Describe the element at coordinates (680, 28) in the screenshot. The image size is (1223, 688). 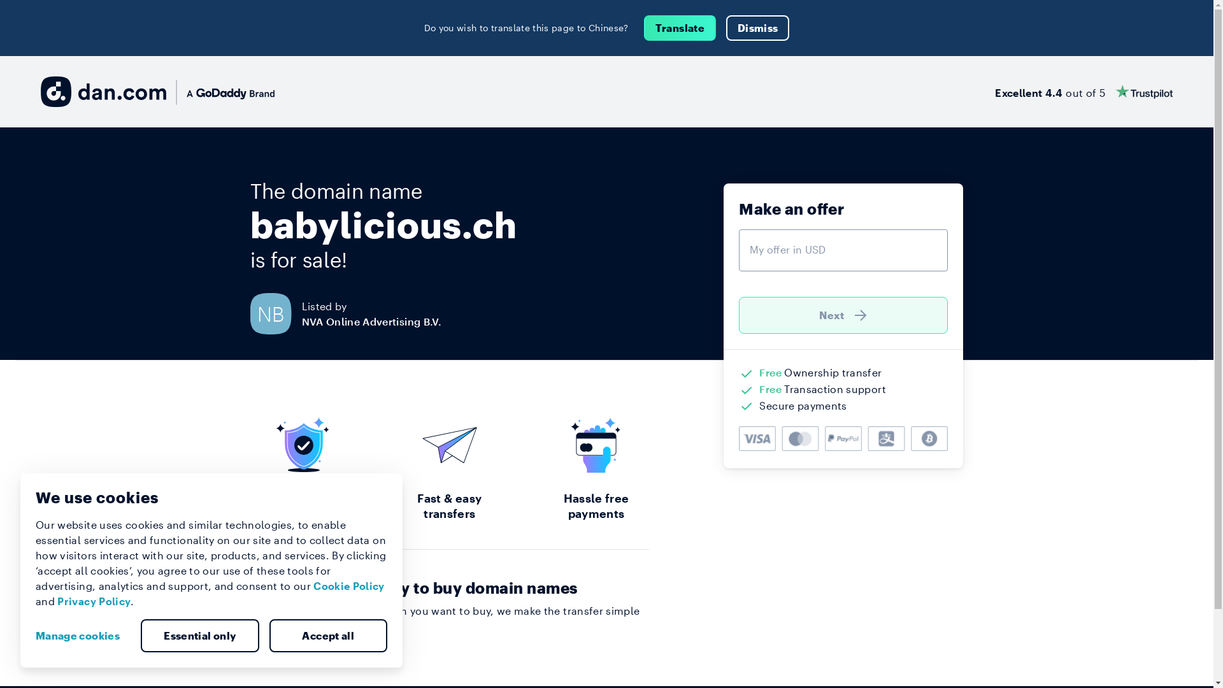
I see `Translate` at that location.